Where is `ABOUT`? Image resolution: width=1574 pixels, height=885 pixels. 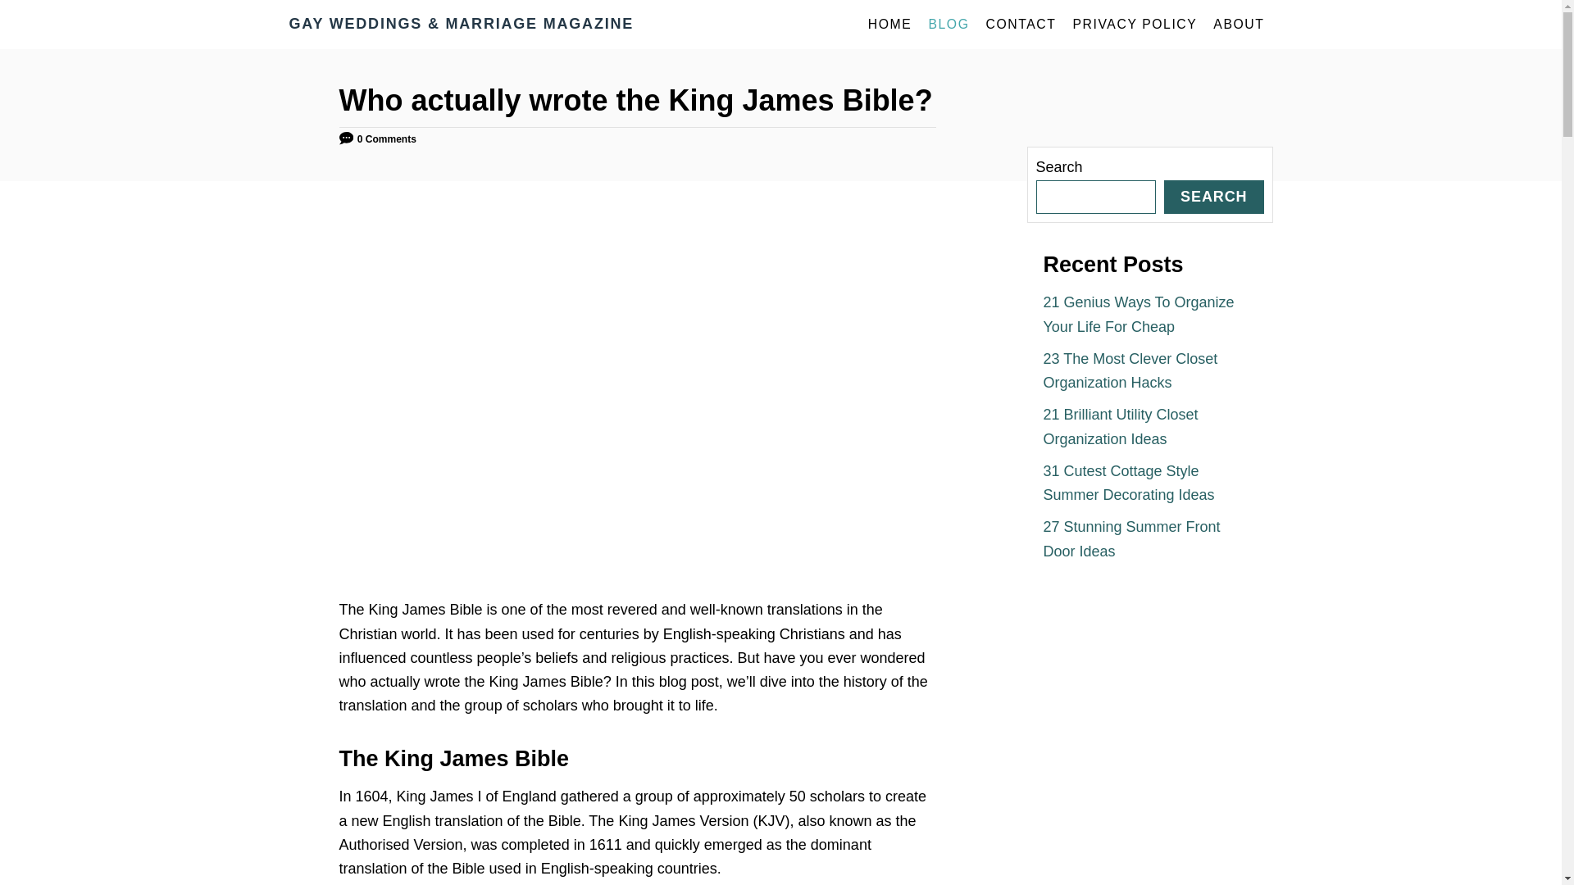 ABOUT is located at coordinates (1238, 24).